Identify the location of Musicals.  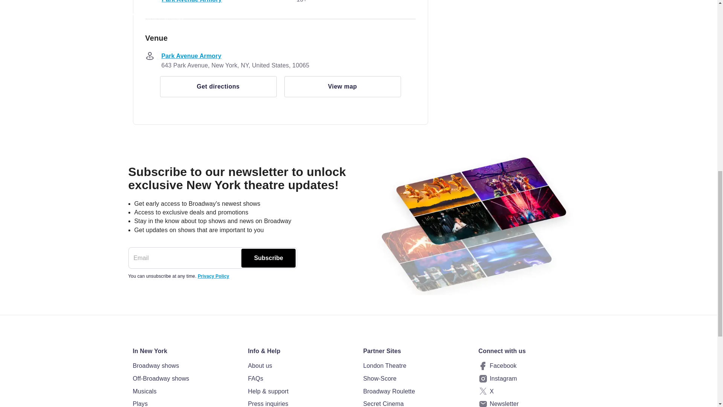
(185, 391).